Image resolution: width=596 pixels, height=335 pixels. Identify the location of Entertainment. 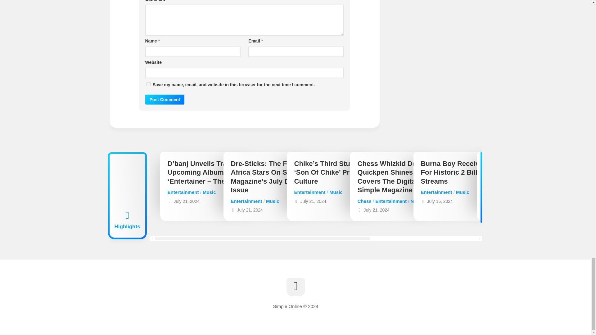
(310, 192).